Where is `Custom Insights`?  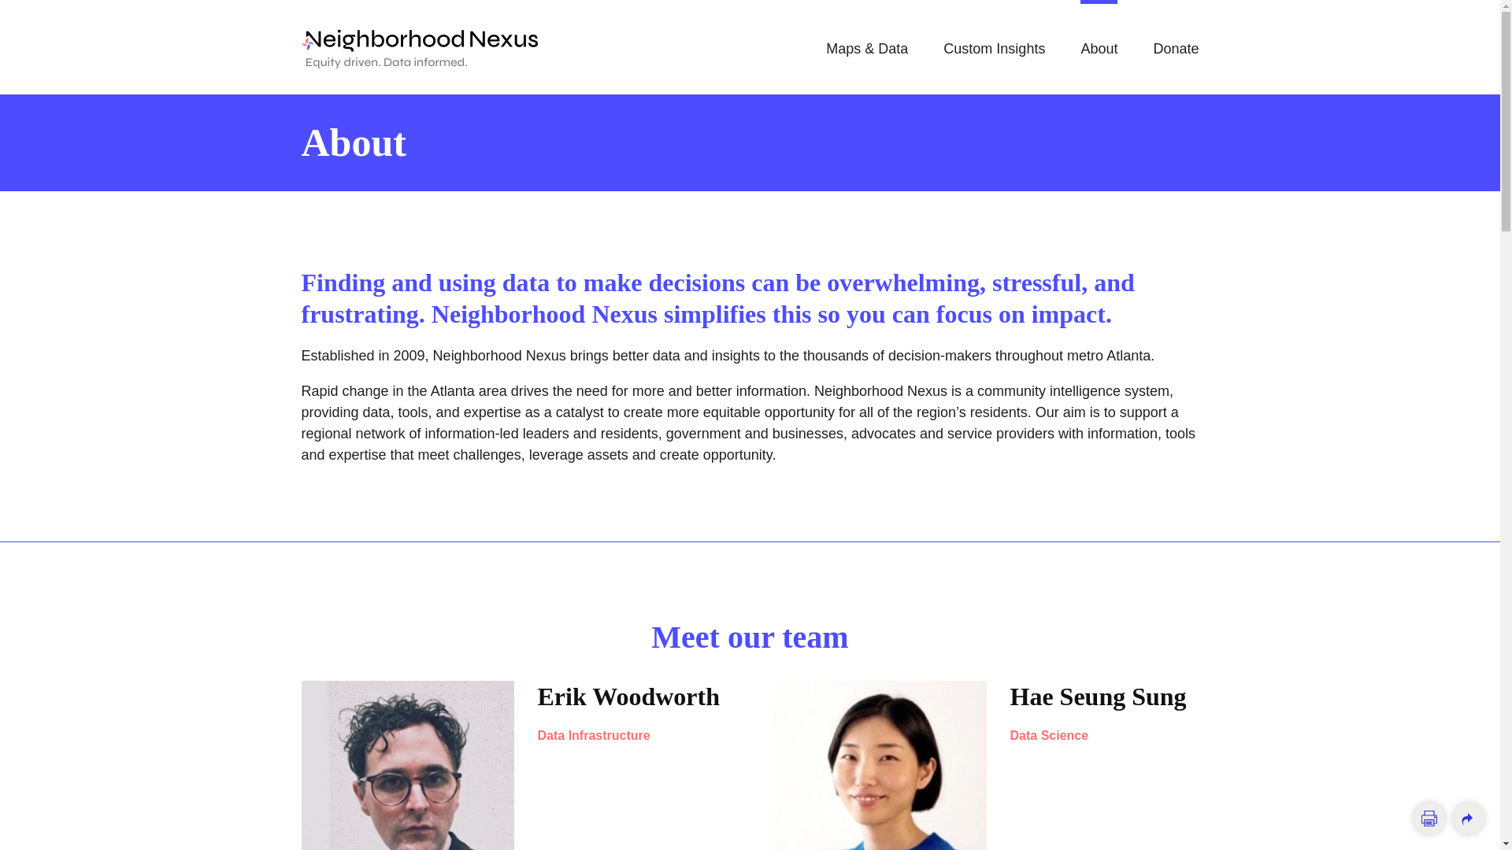 Custom Insights is located at coordinates (994, 47).